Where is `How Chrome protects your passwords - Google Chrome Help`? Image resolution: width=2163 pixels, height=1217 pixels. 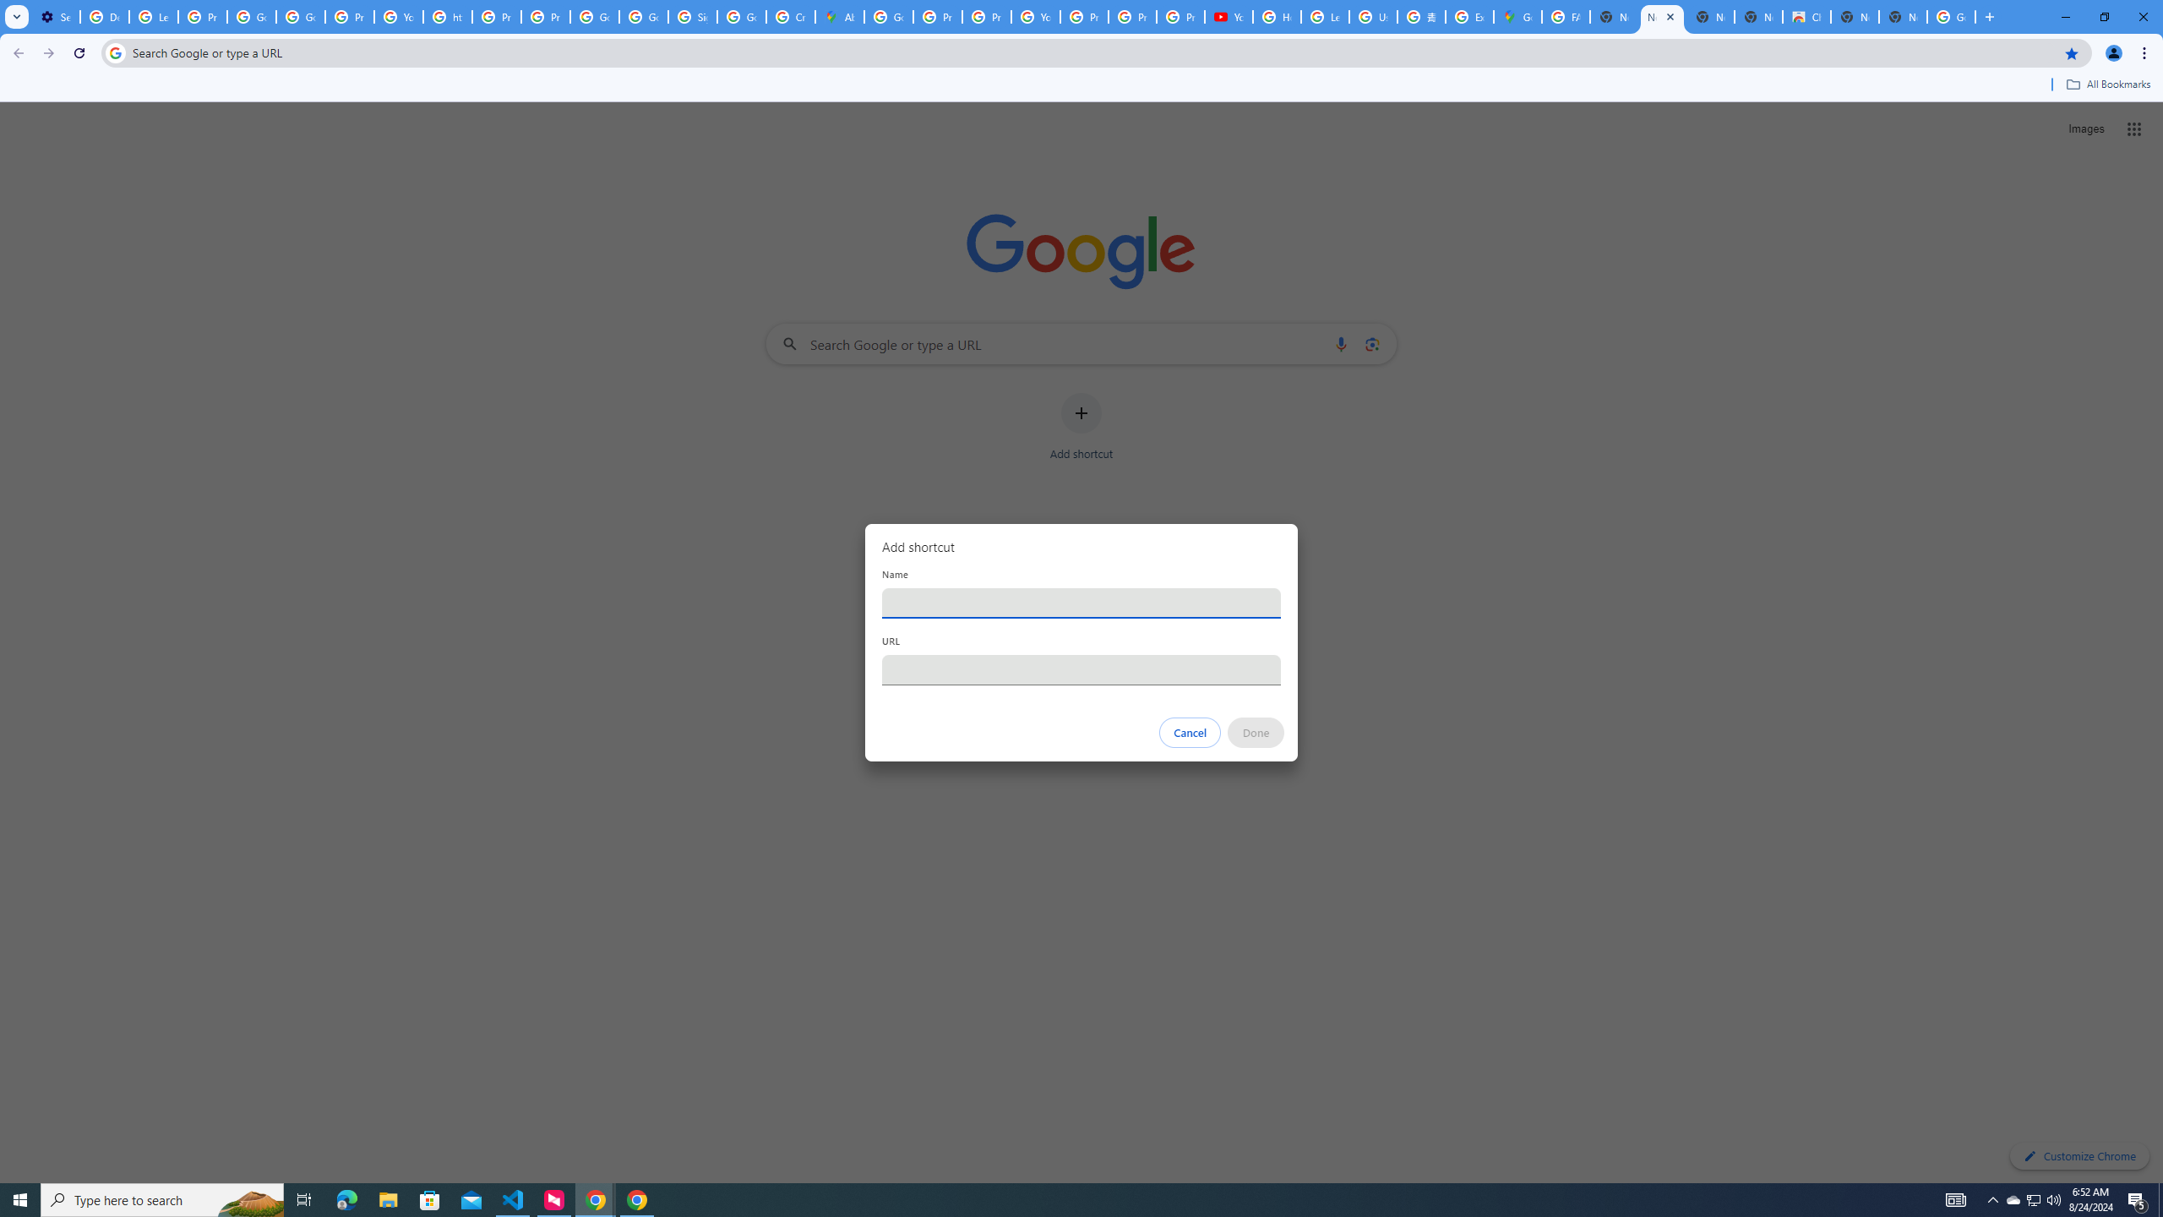
How Chrome protects your passwords - Google Chrome Help is located at coordinates (1277, 17).